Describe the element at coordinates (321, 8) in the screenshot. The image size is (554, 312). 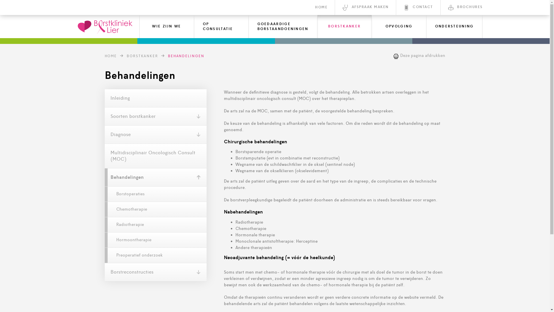
I see `HOME` at that location.